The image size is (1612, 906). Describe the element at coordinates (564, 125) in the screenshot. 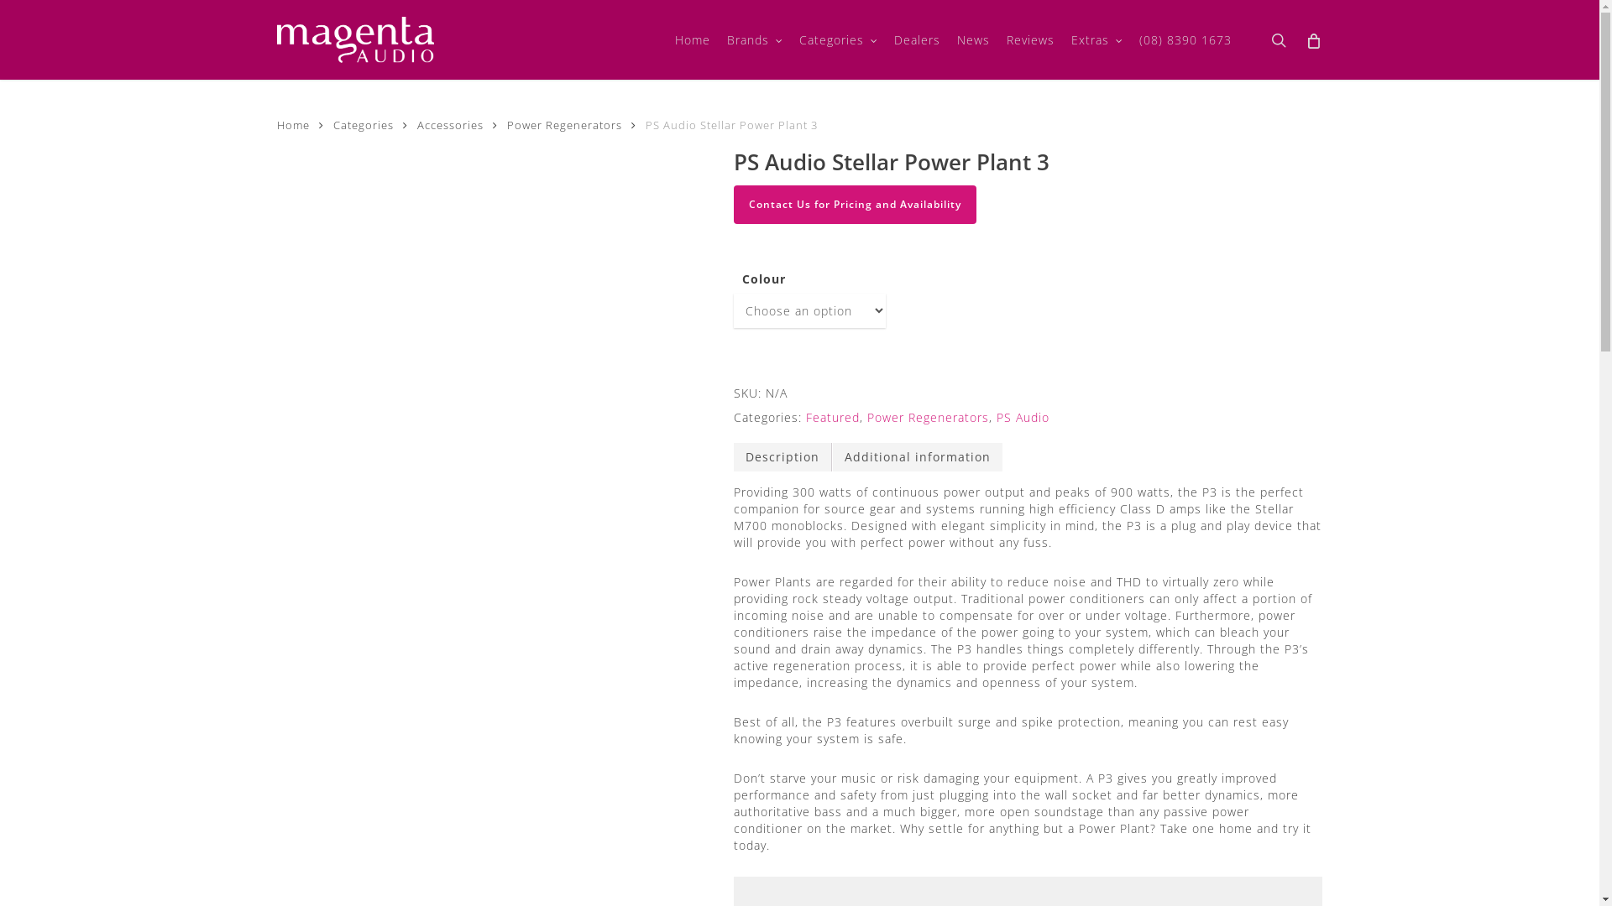

I see `Power Regenerators` at that location.